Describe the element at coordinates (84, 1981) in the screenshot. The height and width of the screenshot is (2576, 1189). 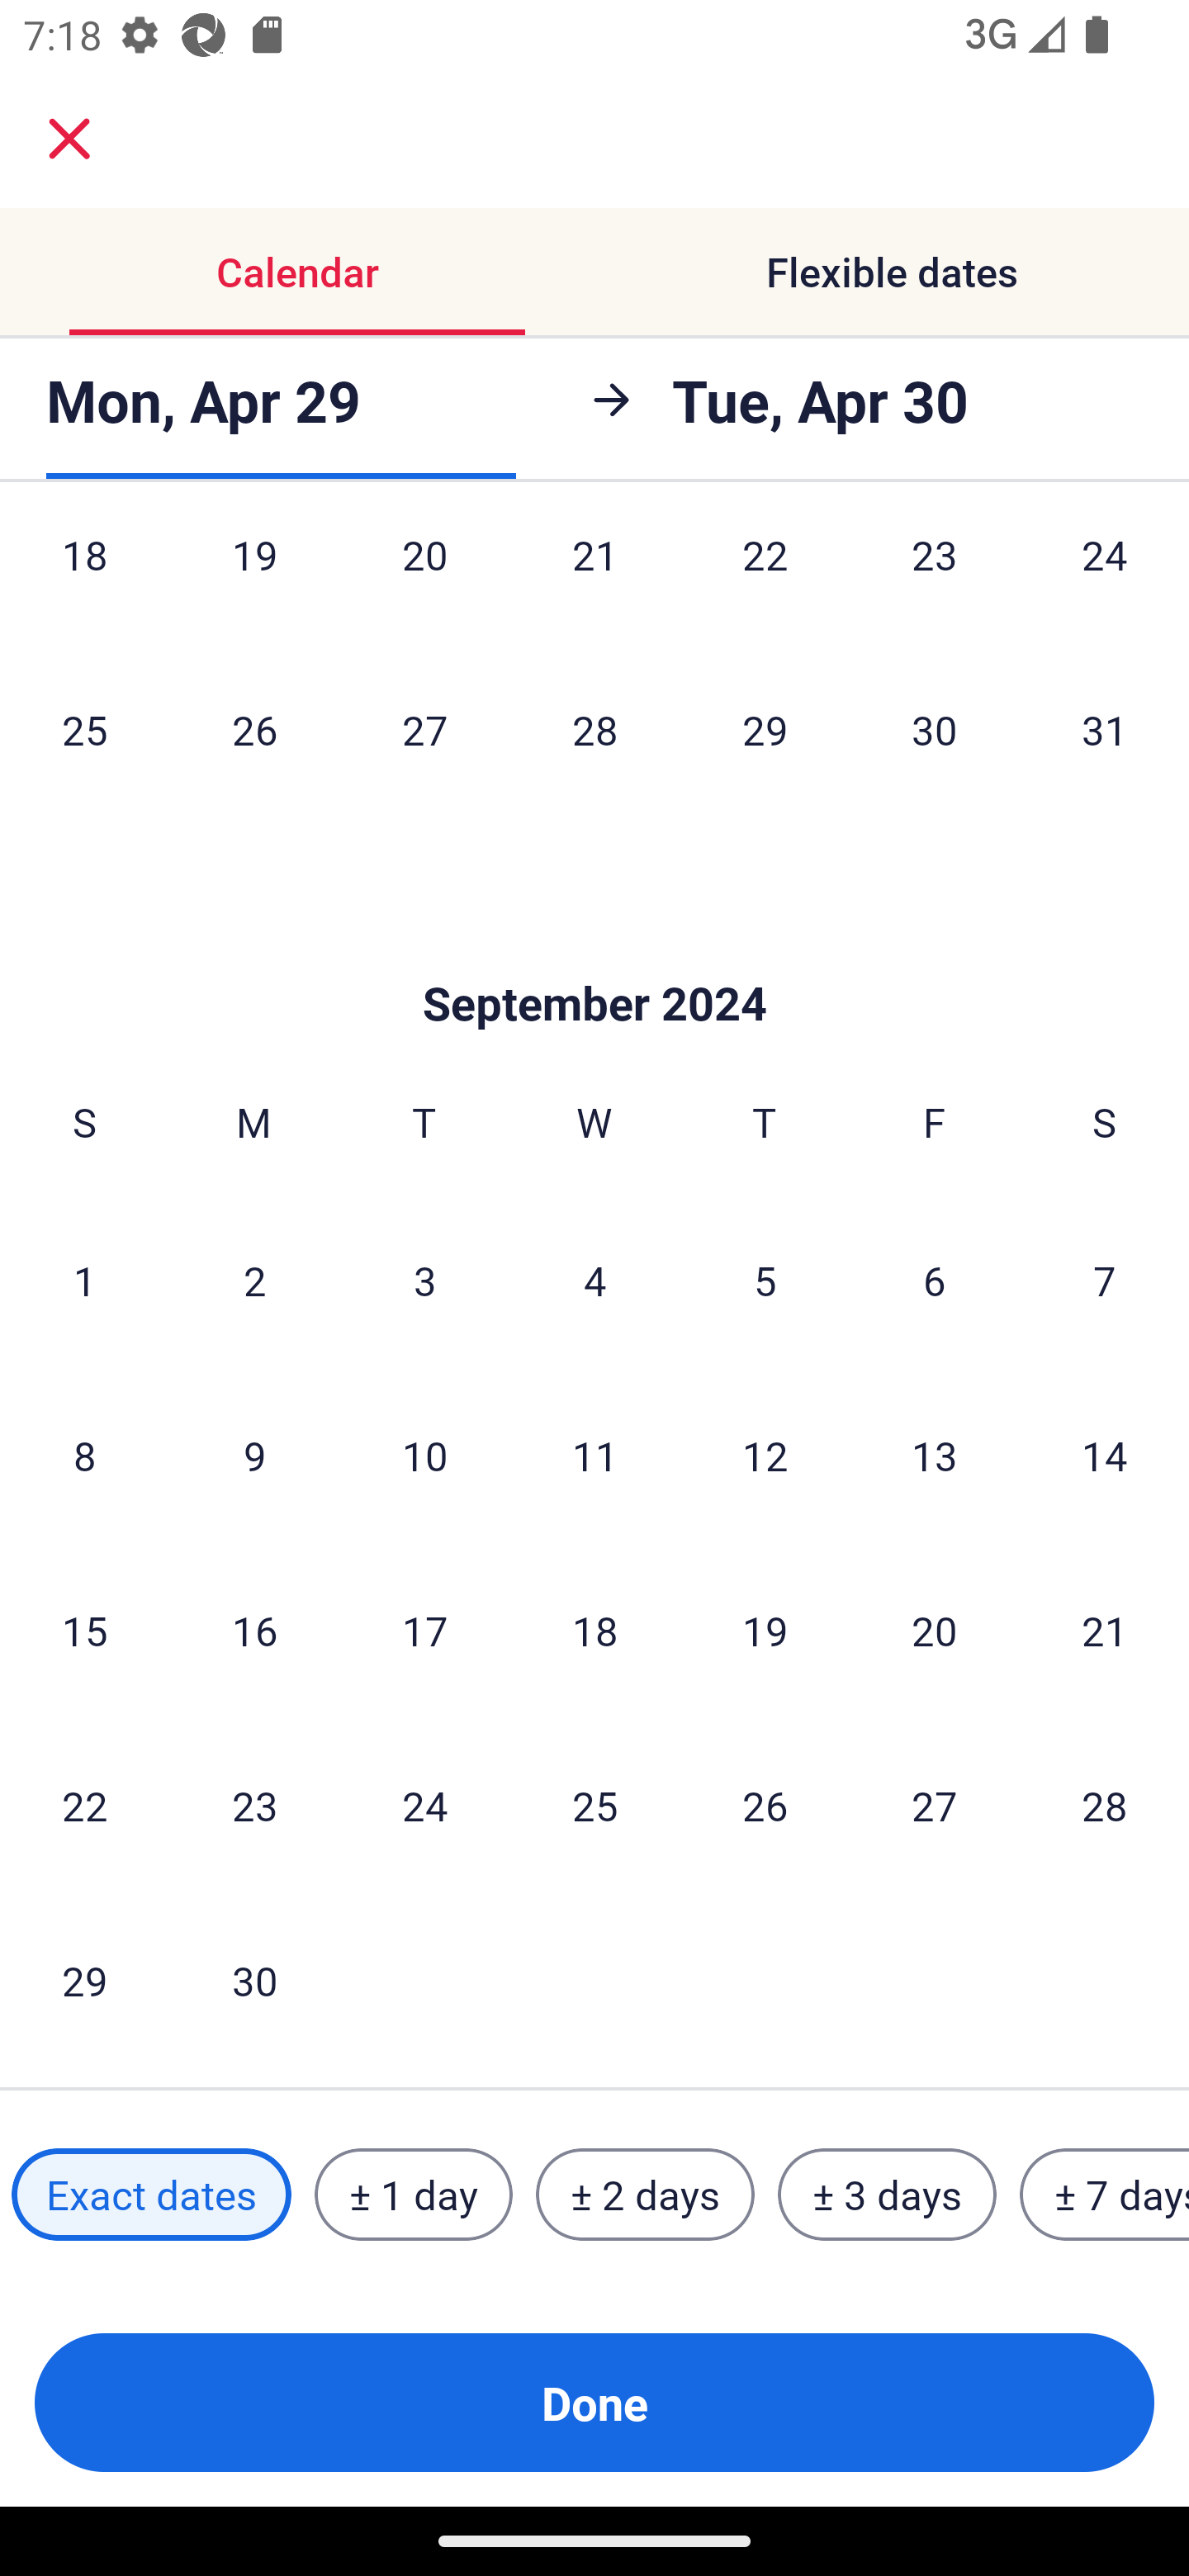
I see `29 Sunday, September 29, 2024` at that location.